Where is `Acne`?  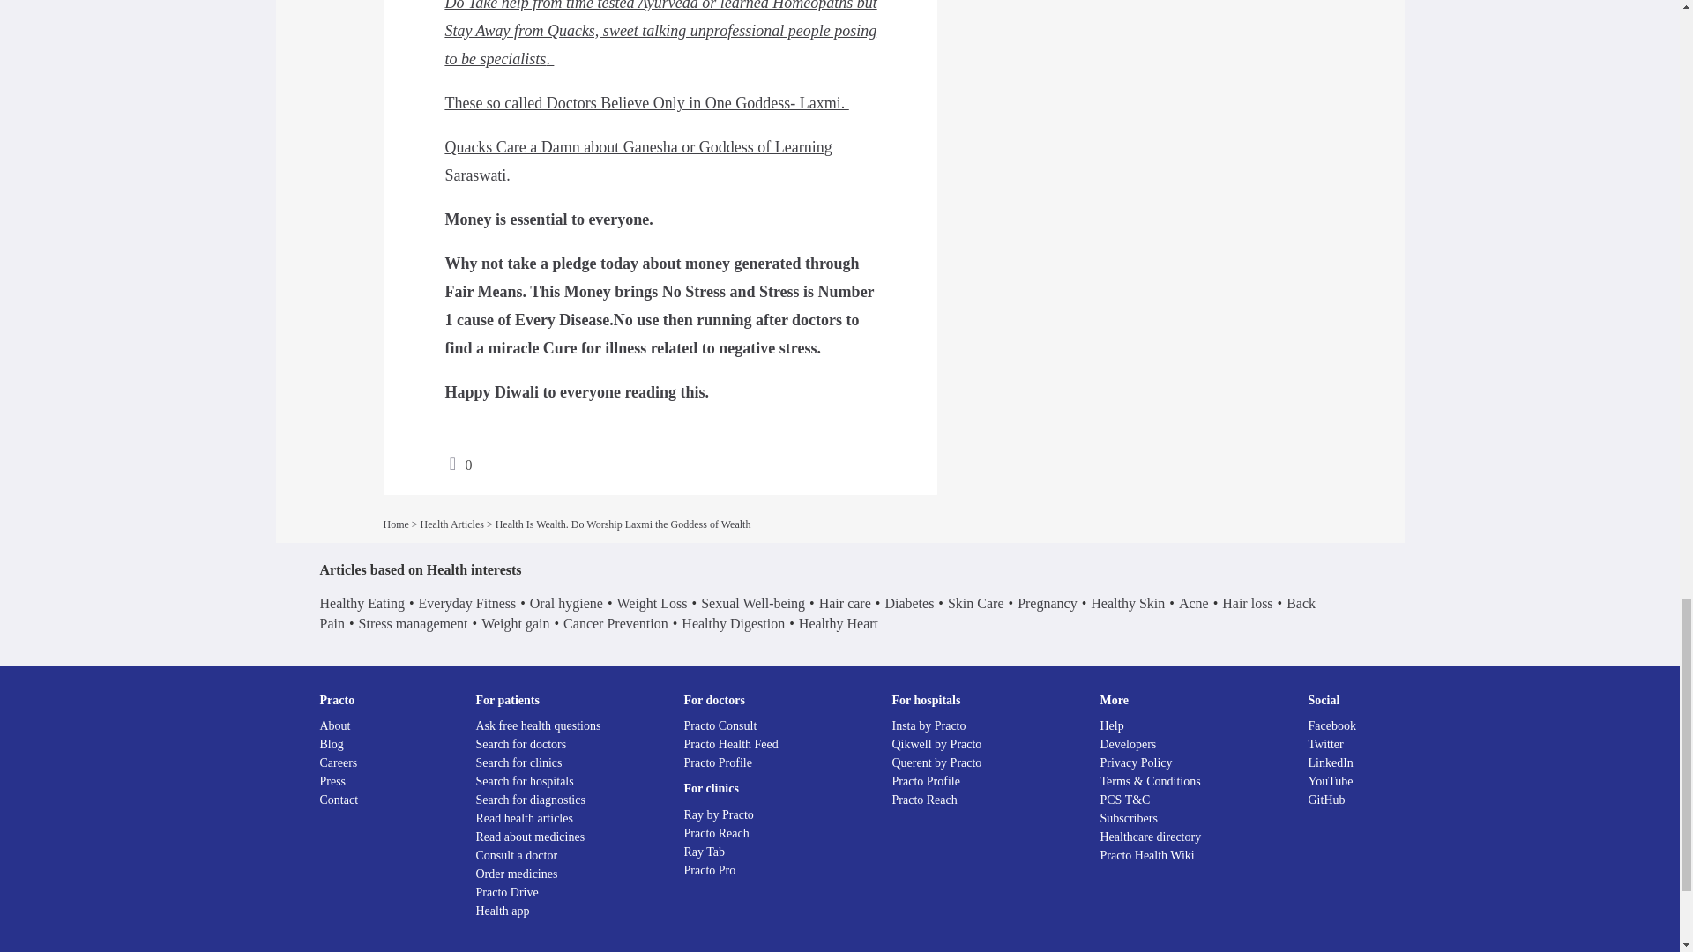 Acne is located at coordinates (1193, 603).